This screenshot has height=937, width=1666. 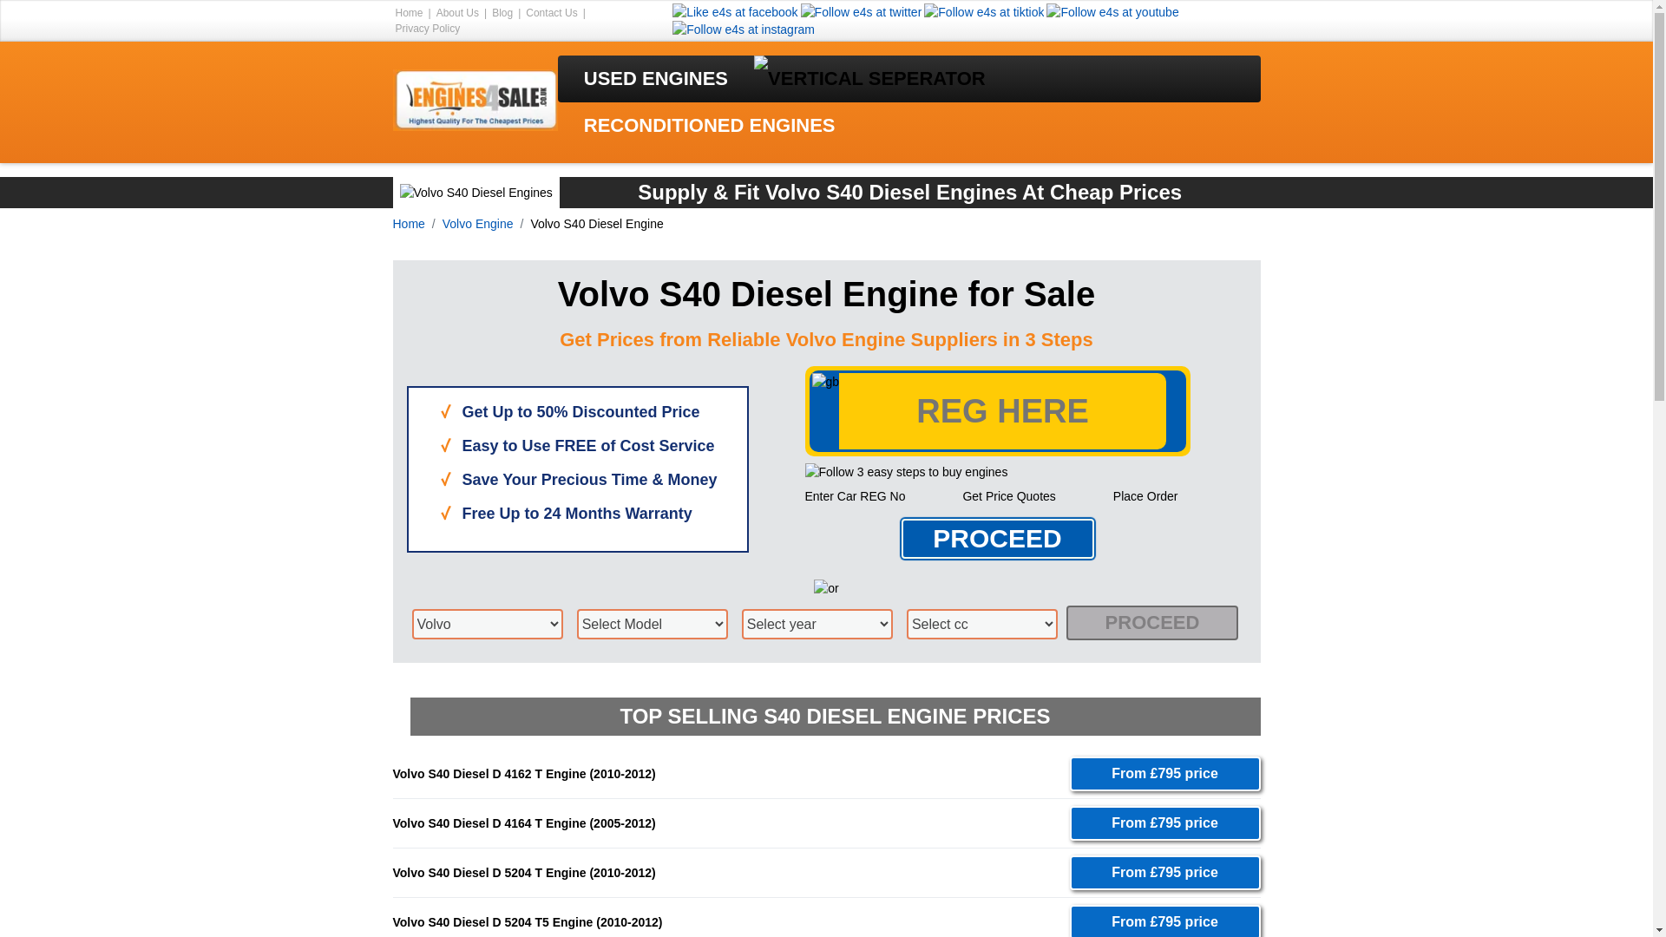 I want to click on USED ENGINES, so click(x=656, y=78).